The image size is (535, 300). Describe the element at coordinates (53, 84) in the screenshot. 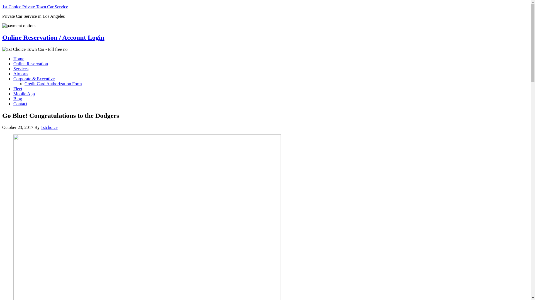

I see `Credit Card Authorization Form` at that location.